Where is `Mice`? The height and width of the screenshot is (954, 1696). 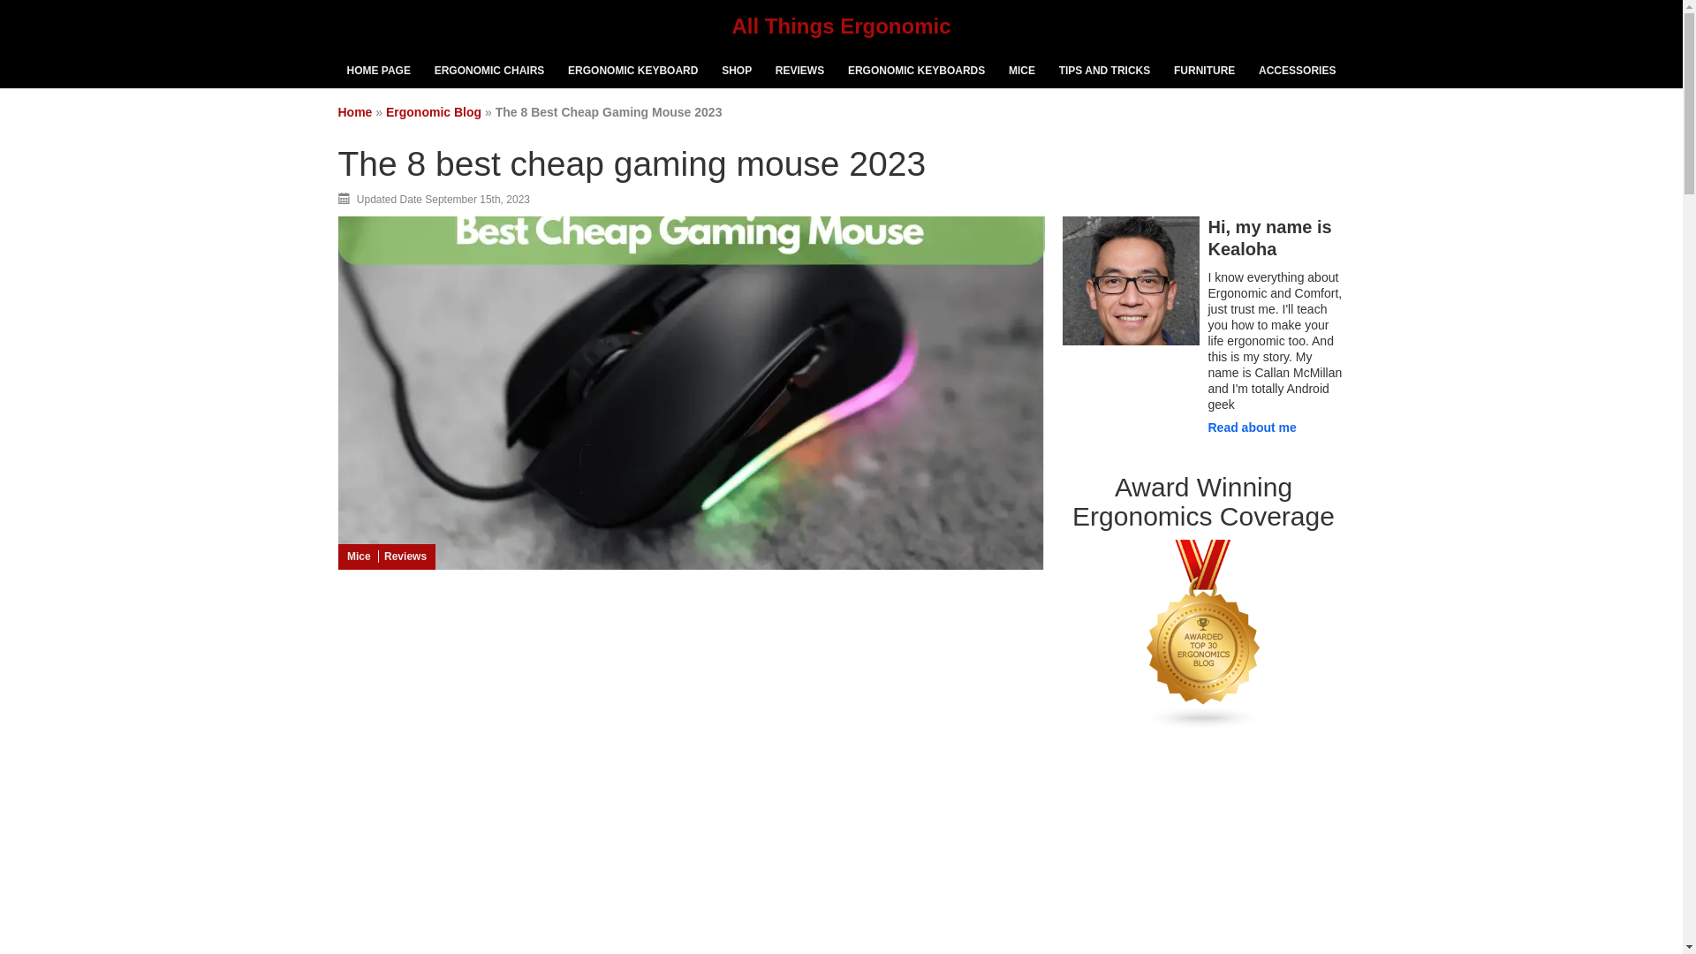 Mice is located at coordinates (357, 556).